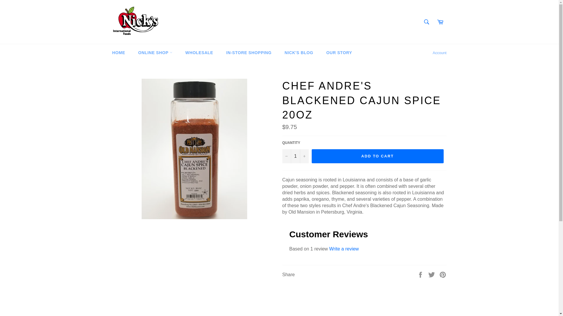  What do you see at coordinates (426, 22) in the screenshot?
I see `Search` at bounding box center [426, 22].